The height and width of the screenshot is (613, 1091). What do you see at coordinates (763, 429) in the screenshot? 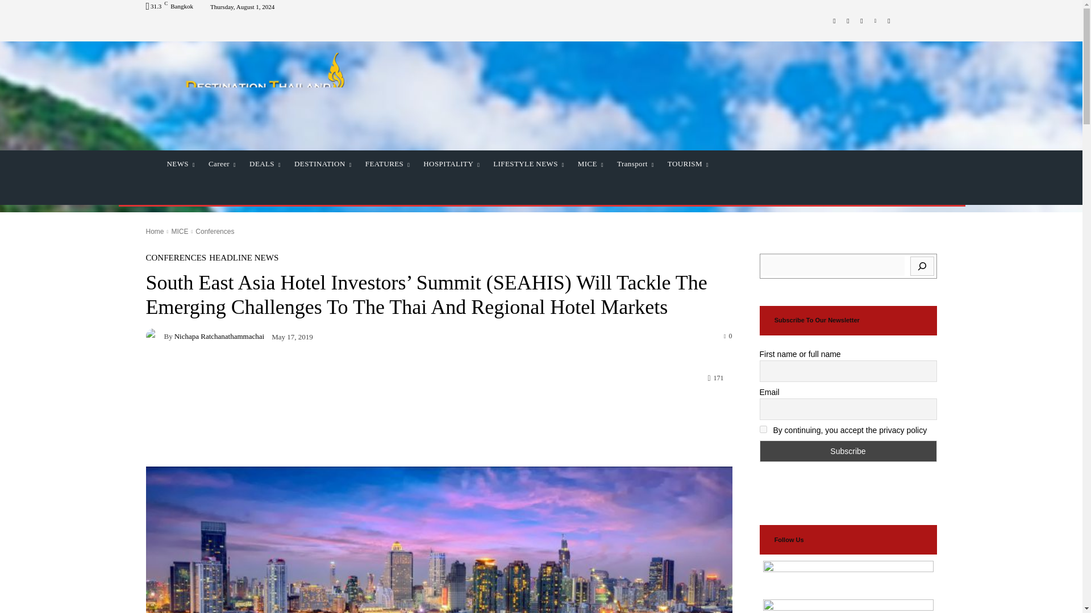
I see `on` at bounding box center [763, 429].